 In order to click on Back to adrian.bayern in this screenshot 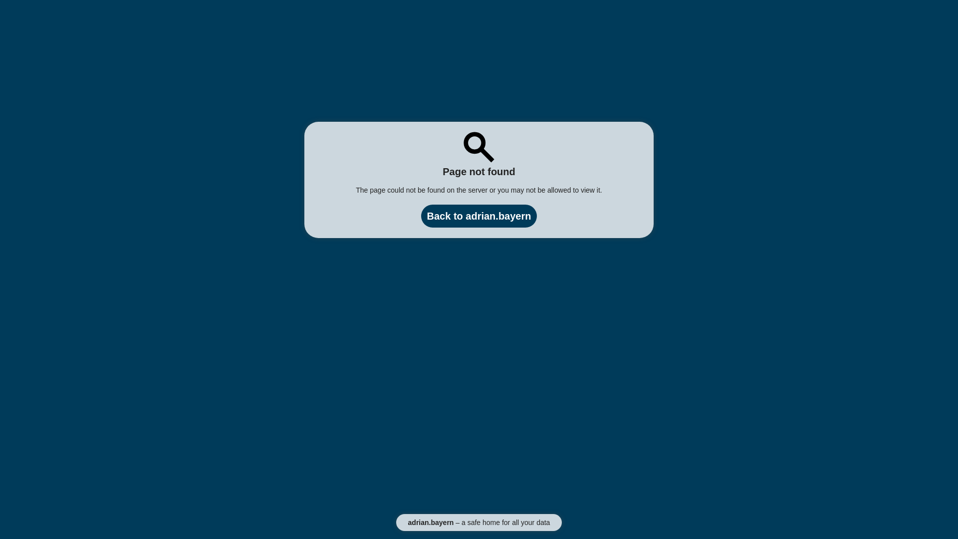, I will do `click(479, 216)`.